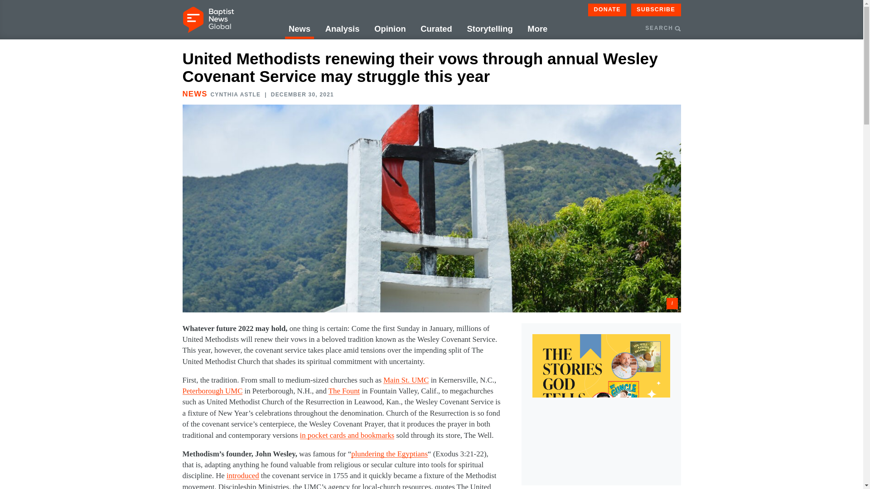 The image size is (870, 489). Describe the element at coordinates (436, 29) in the screenshot. I see `Curated` at that location.